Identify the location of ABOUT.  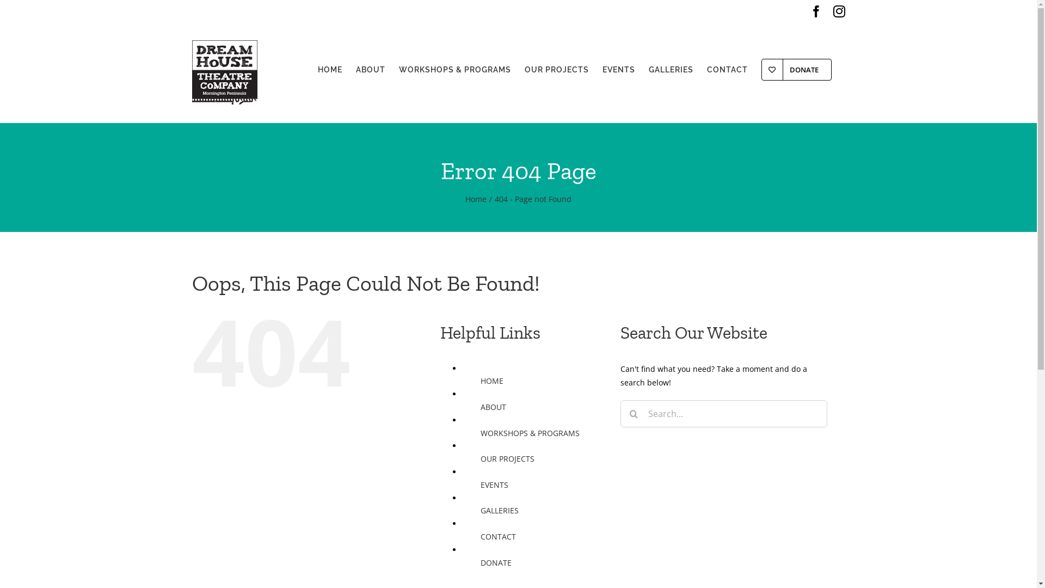
(371, 70).